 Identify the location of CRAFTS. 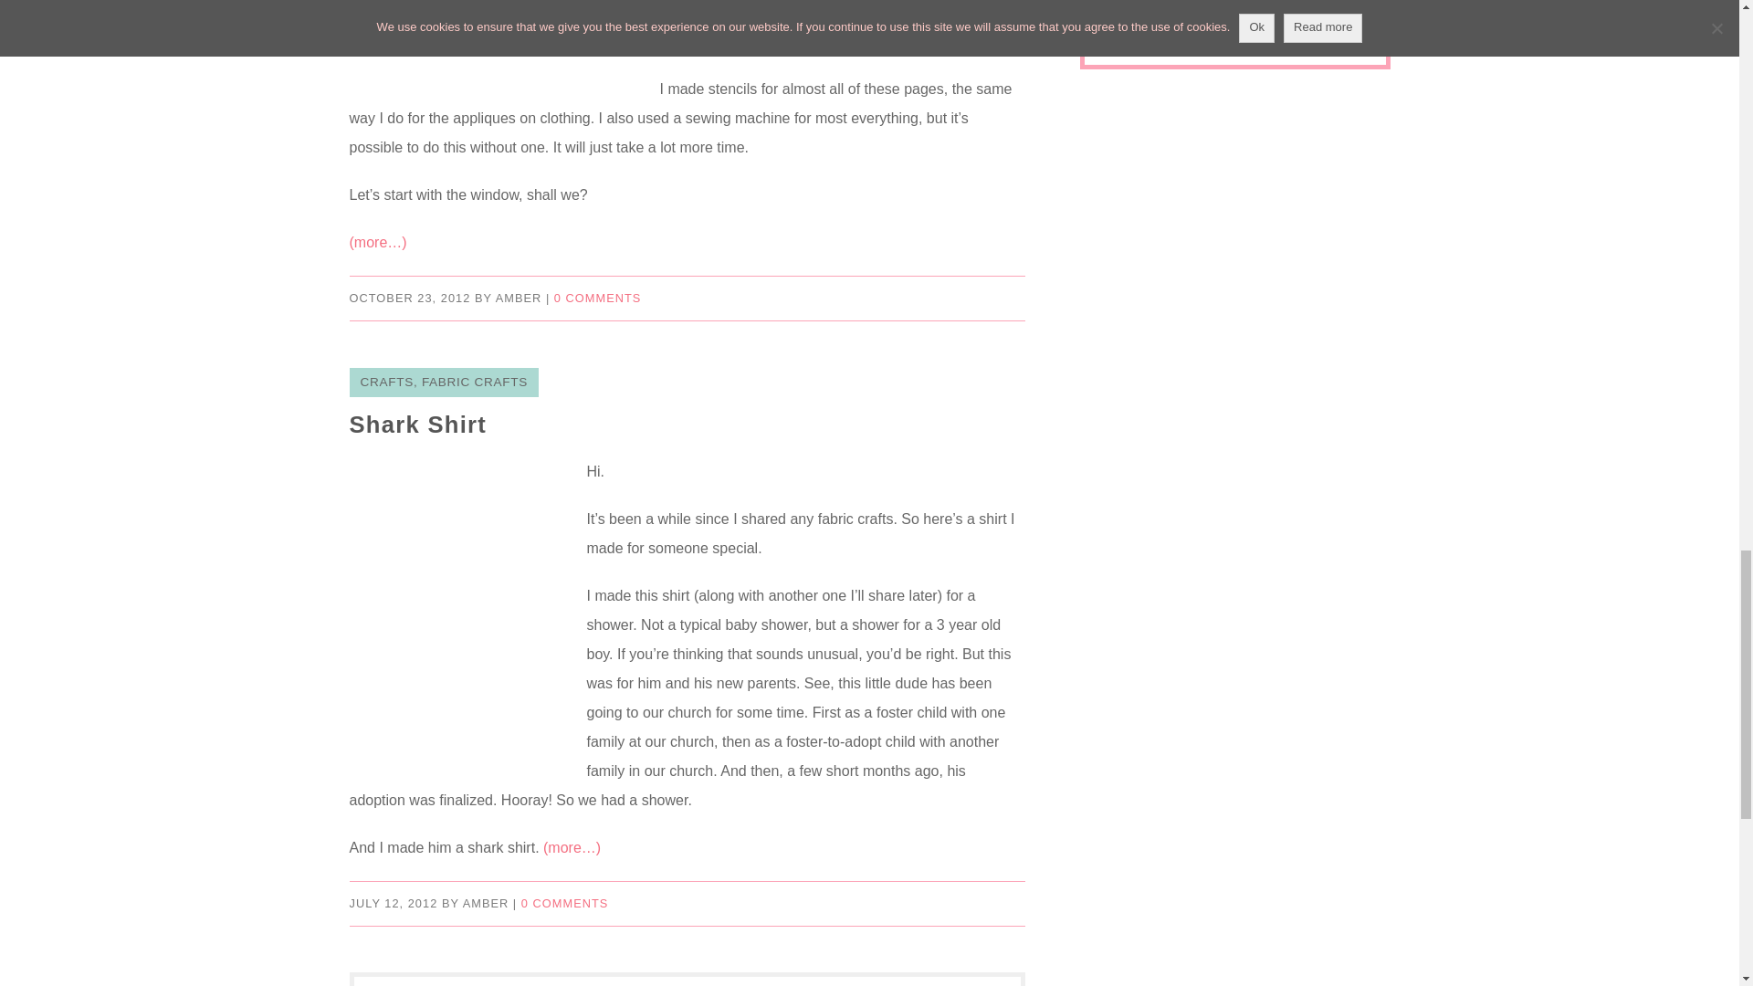
(385, 382).